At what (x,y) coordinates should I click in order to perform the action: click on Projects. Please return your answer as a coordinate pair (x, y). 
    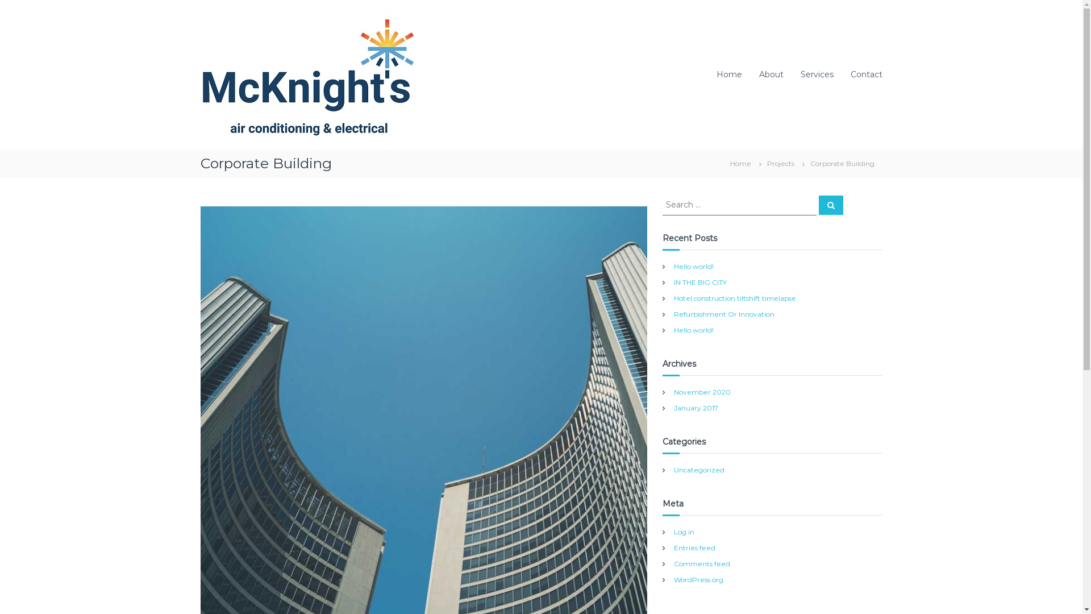
    Looking at the image, I should click on (781, 163).